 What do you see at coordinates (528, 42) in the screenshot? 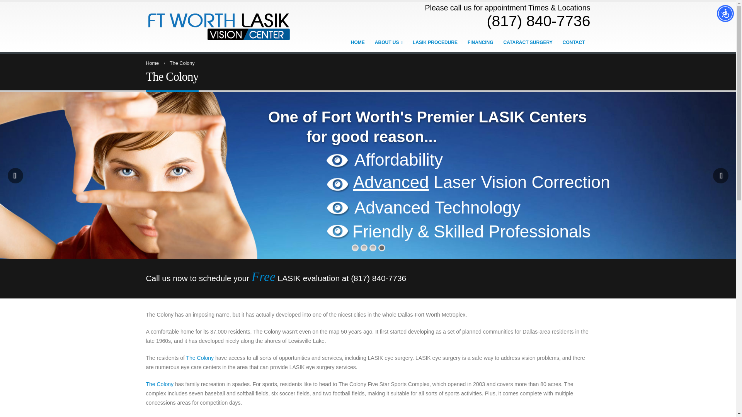
I see `CATARACT SURGERY` at bounding box center [528, 42].